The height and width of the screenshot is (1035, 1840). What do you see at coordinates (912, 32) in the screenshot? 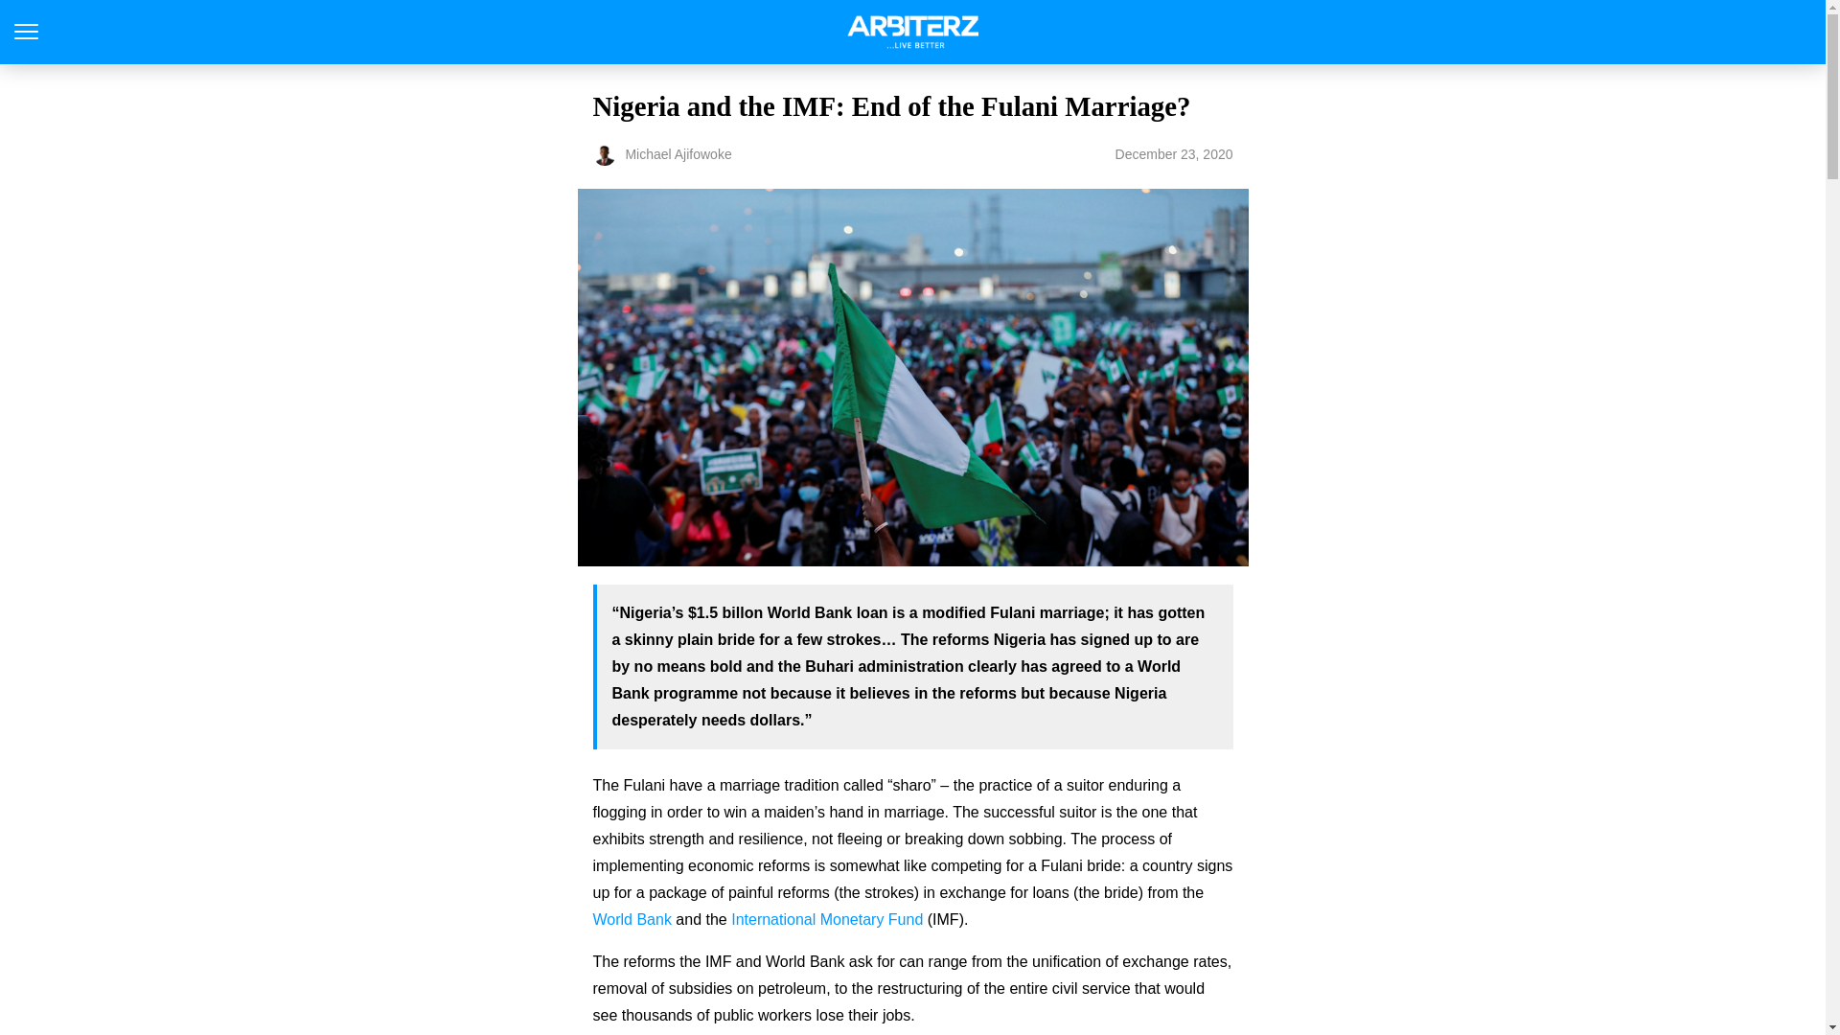
I see `Arbiterz` at bounding box center [912, 32].